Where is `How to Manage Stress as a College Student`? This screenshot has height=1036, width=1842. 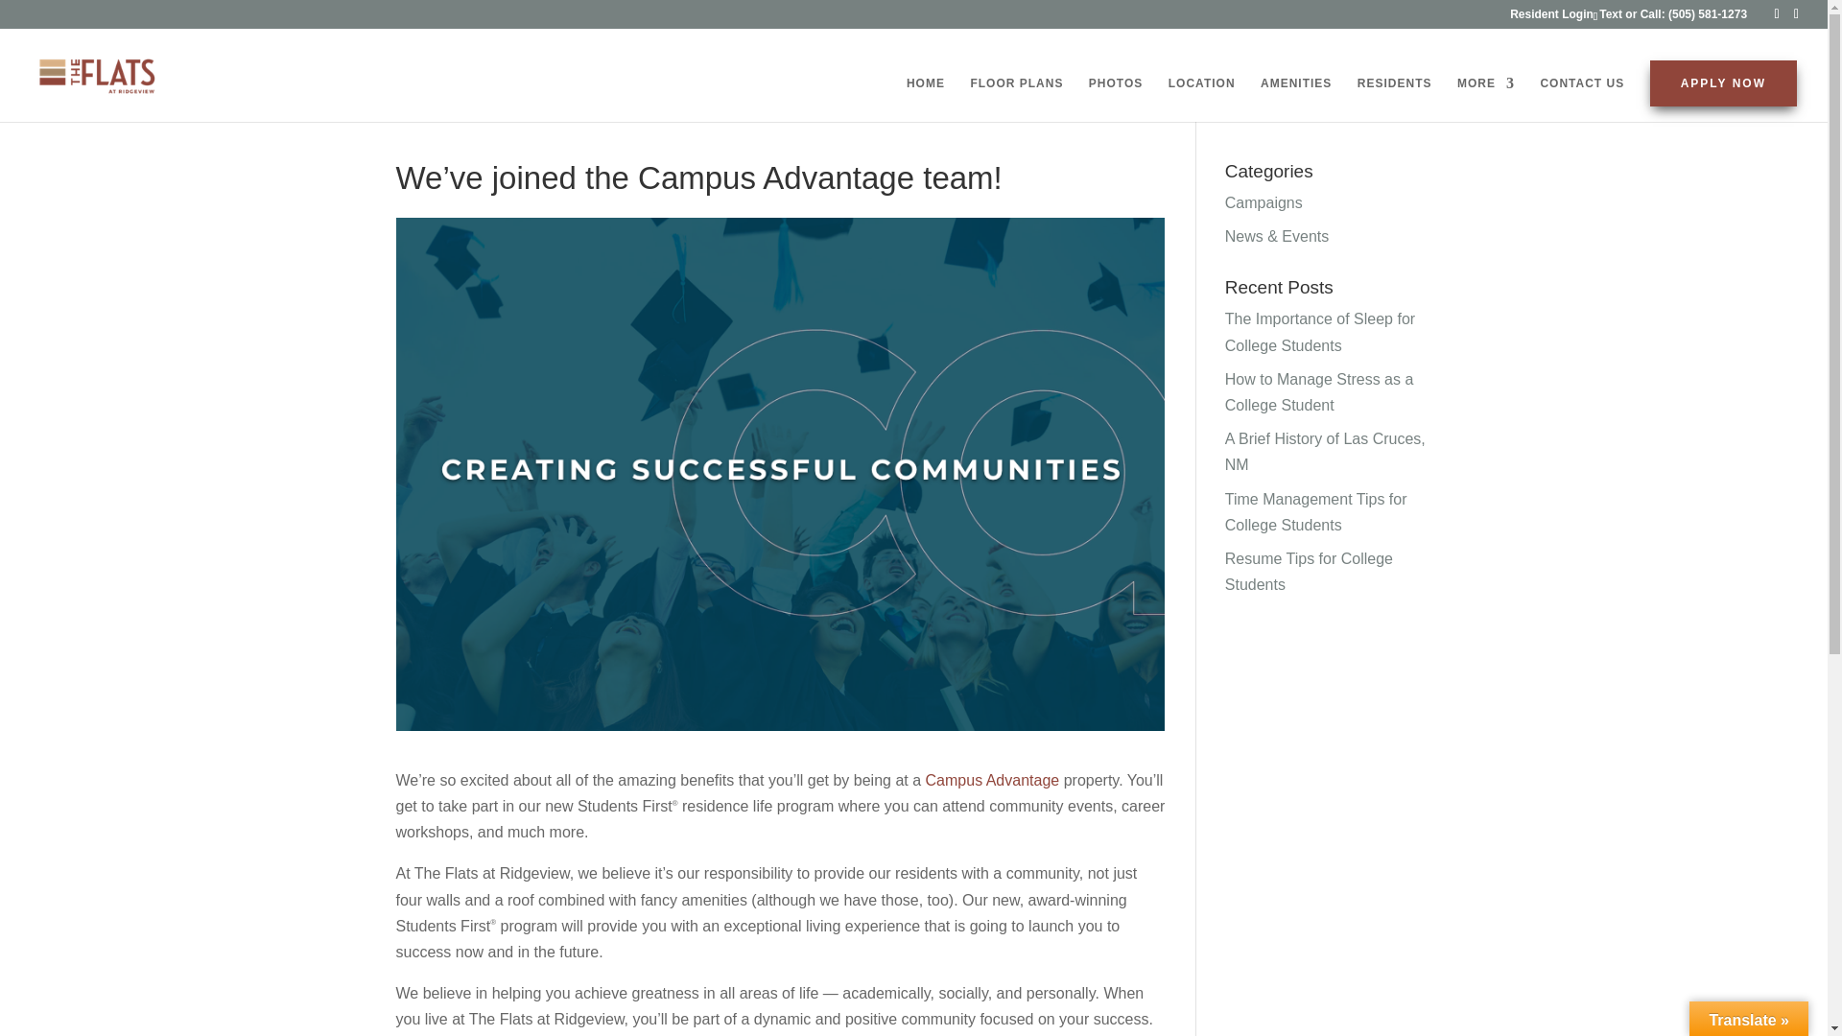 How to Manage Stress as a College Student is located at coordinates (1319, 391).